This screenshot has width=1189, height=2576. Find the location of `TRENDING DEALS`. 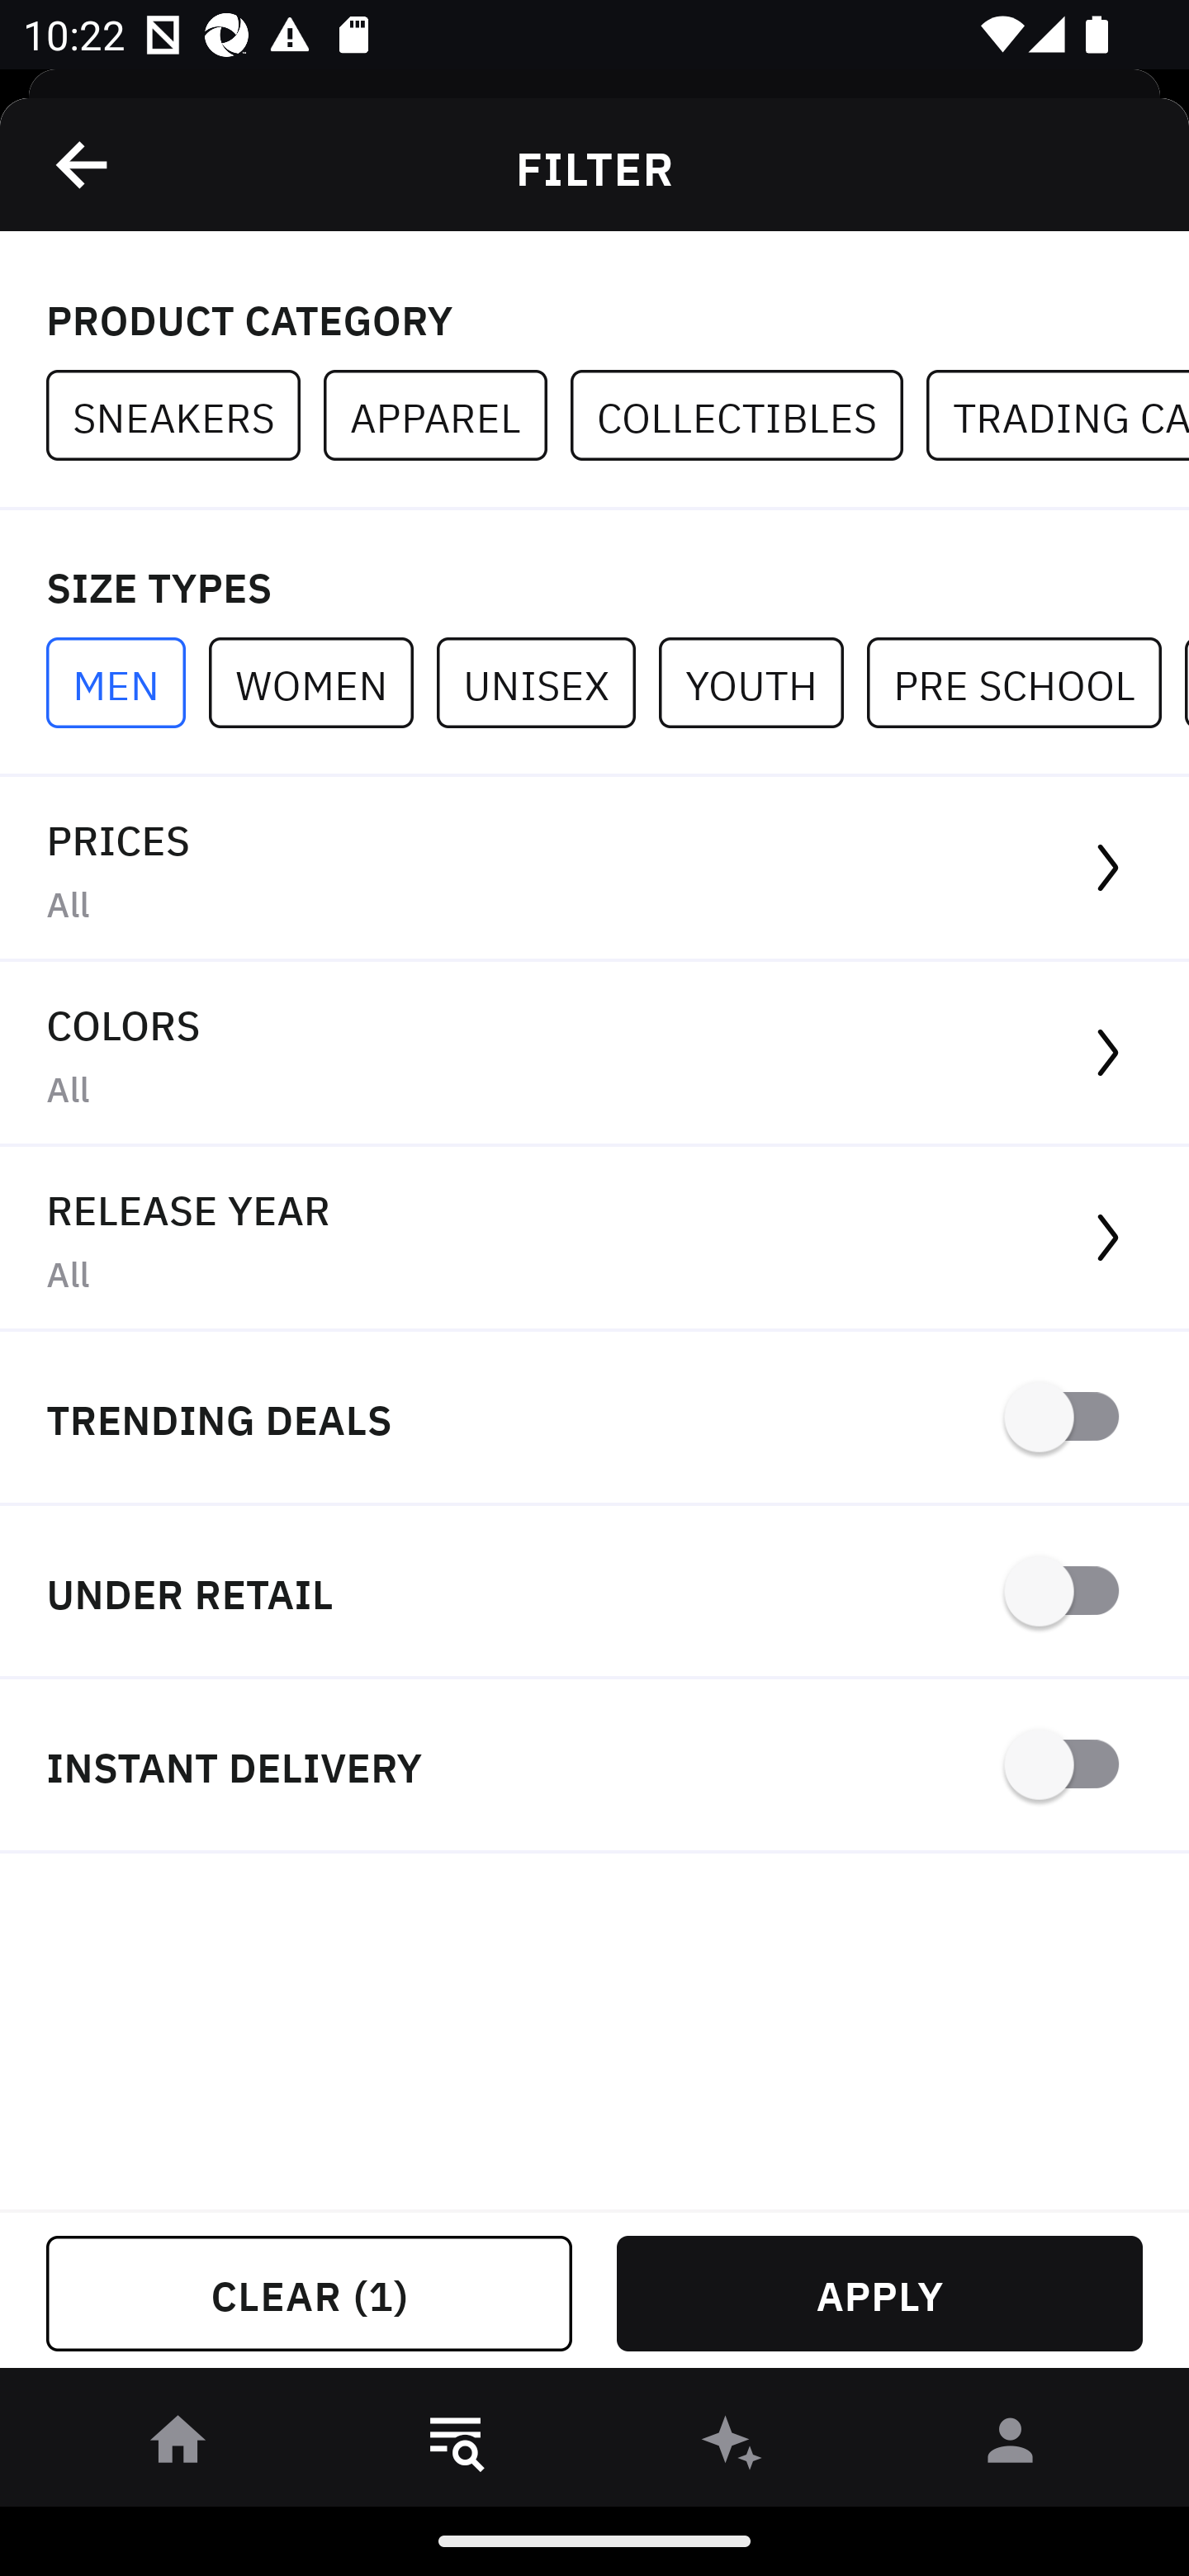

TRENDING DEALS is located at coordinates (594, 1419).